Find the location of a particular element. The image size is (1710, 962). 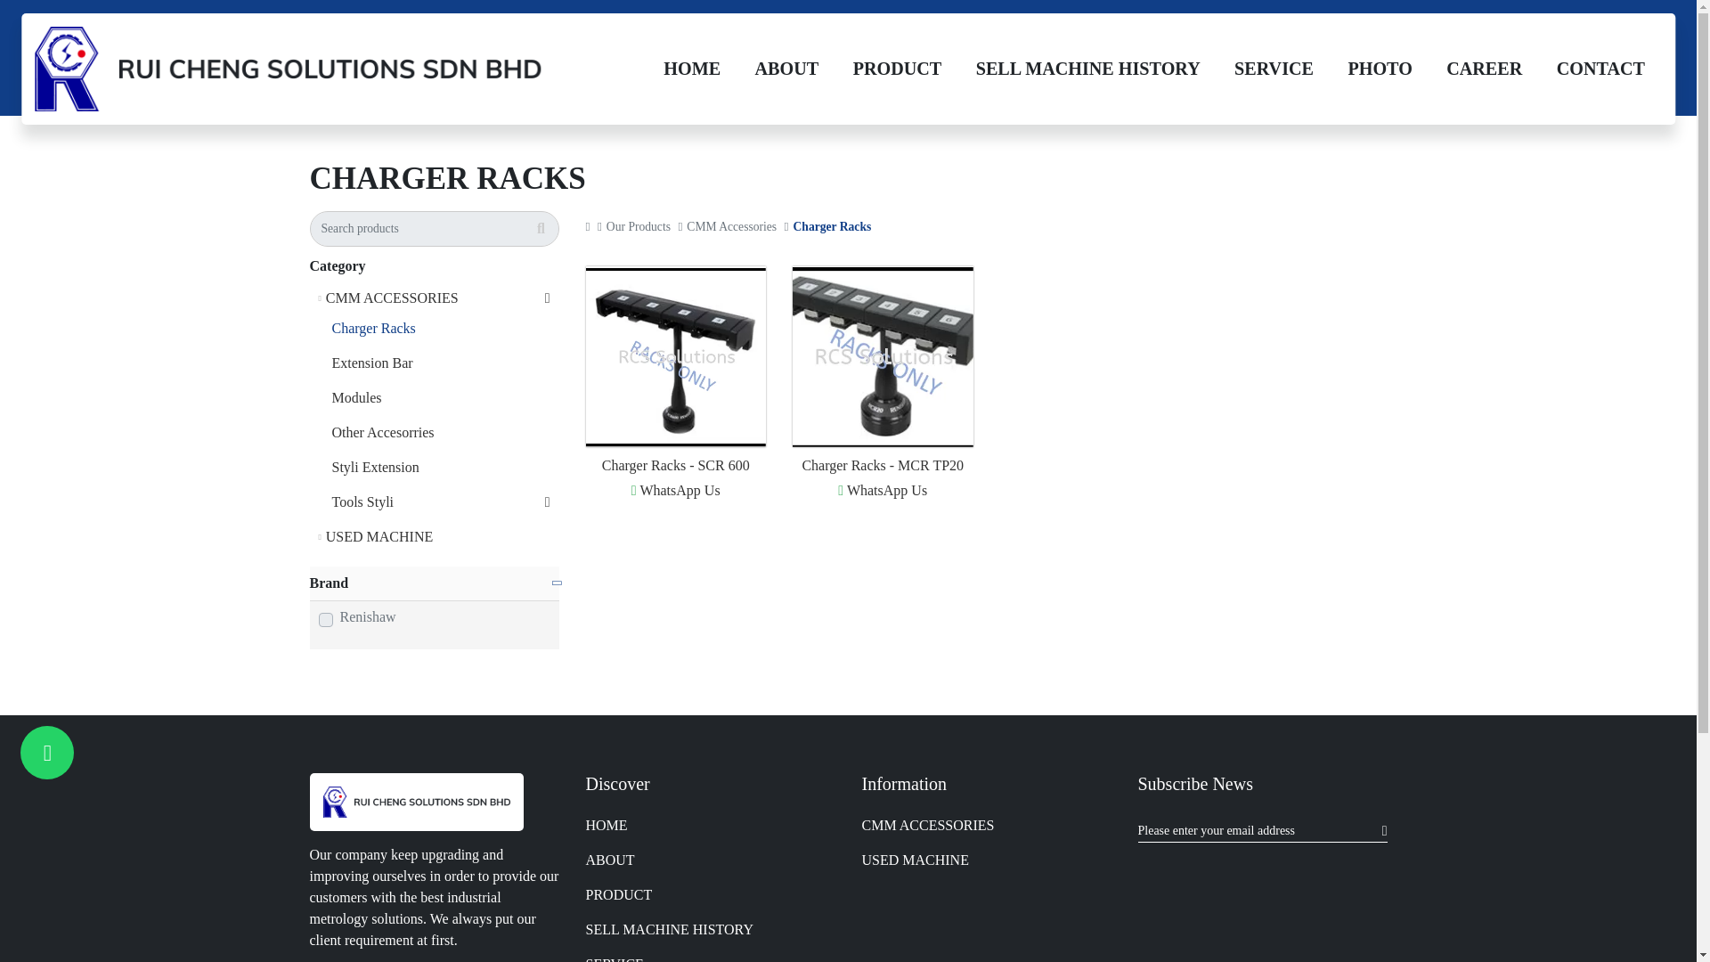

PHOTO is located at coordinates (1380, 68).